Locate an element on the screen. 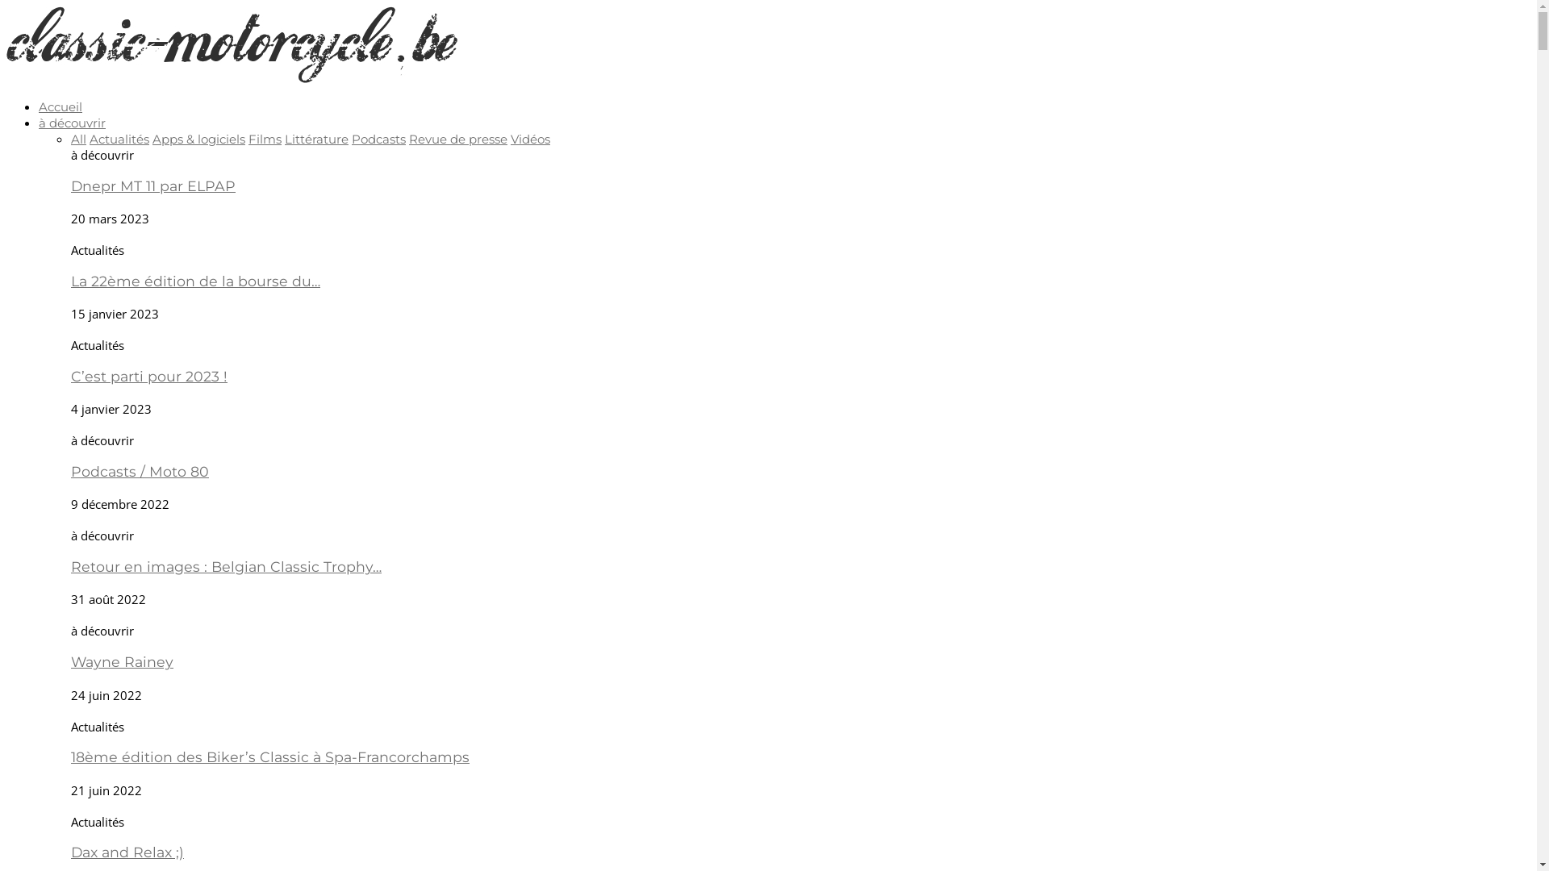 This screenshot has width=1549, height=871. Accueil is located at coordinates (61, 106).